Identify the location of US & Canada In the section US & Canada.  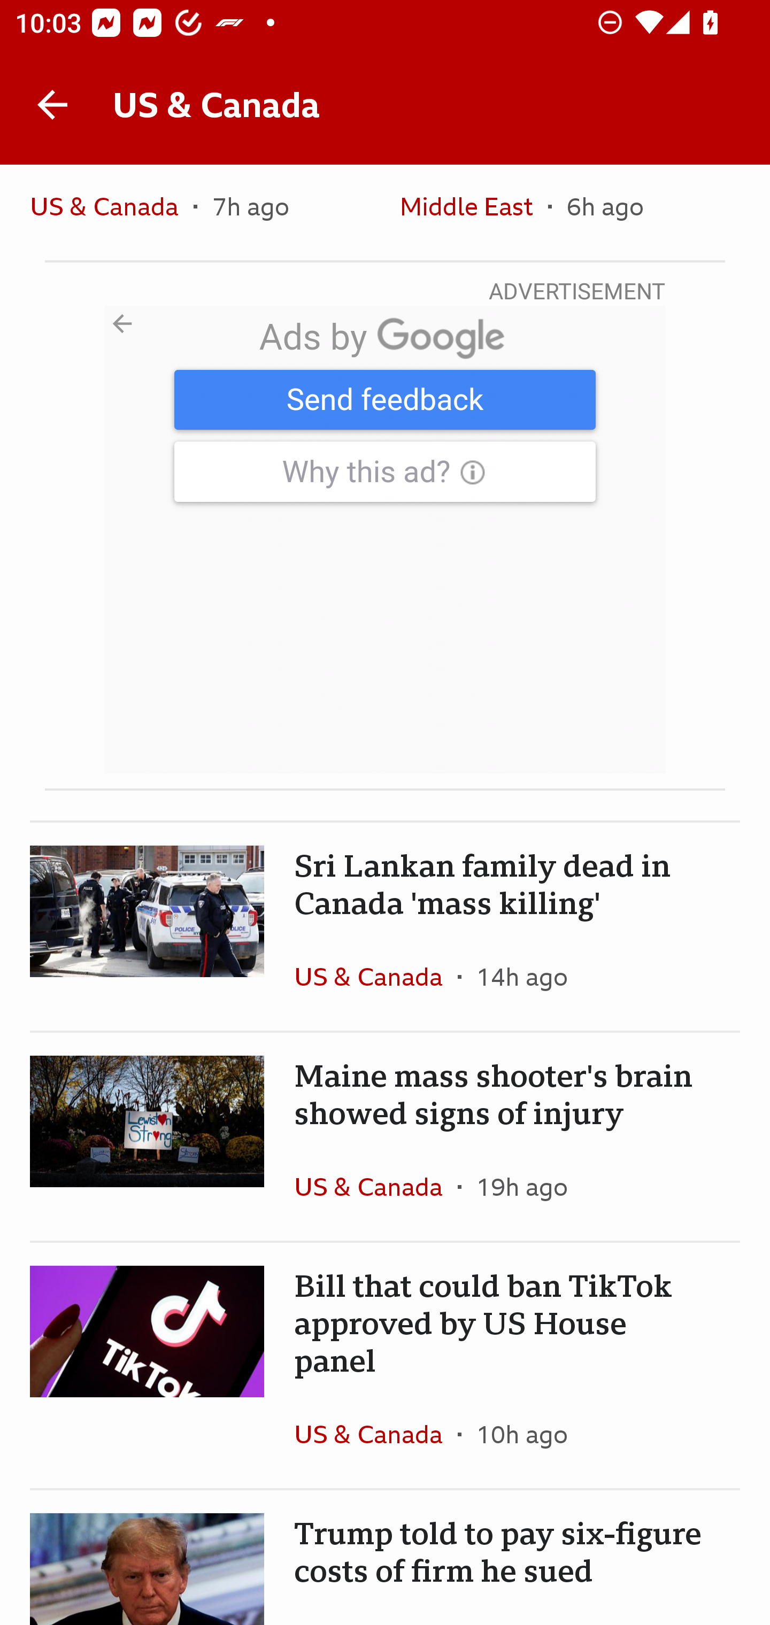
(375, 1434).